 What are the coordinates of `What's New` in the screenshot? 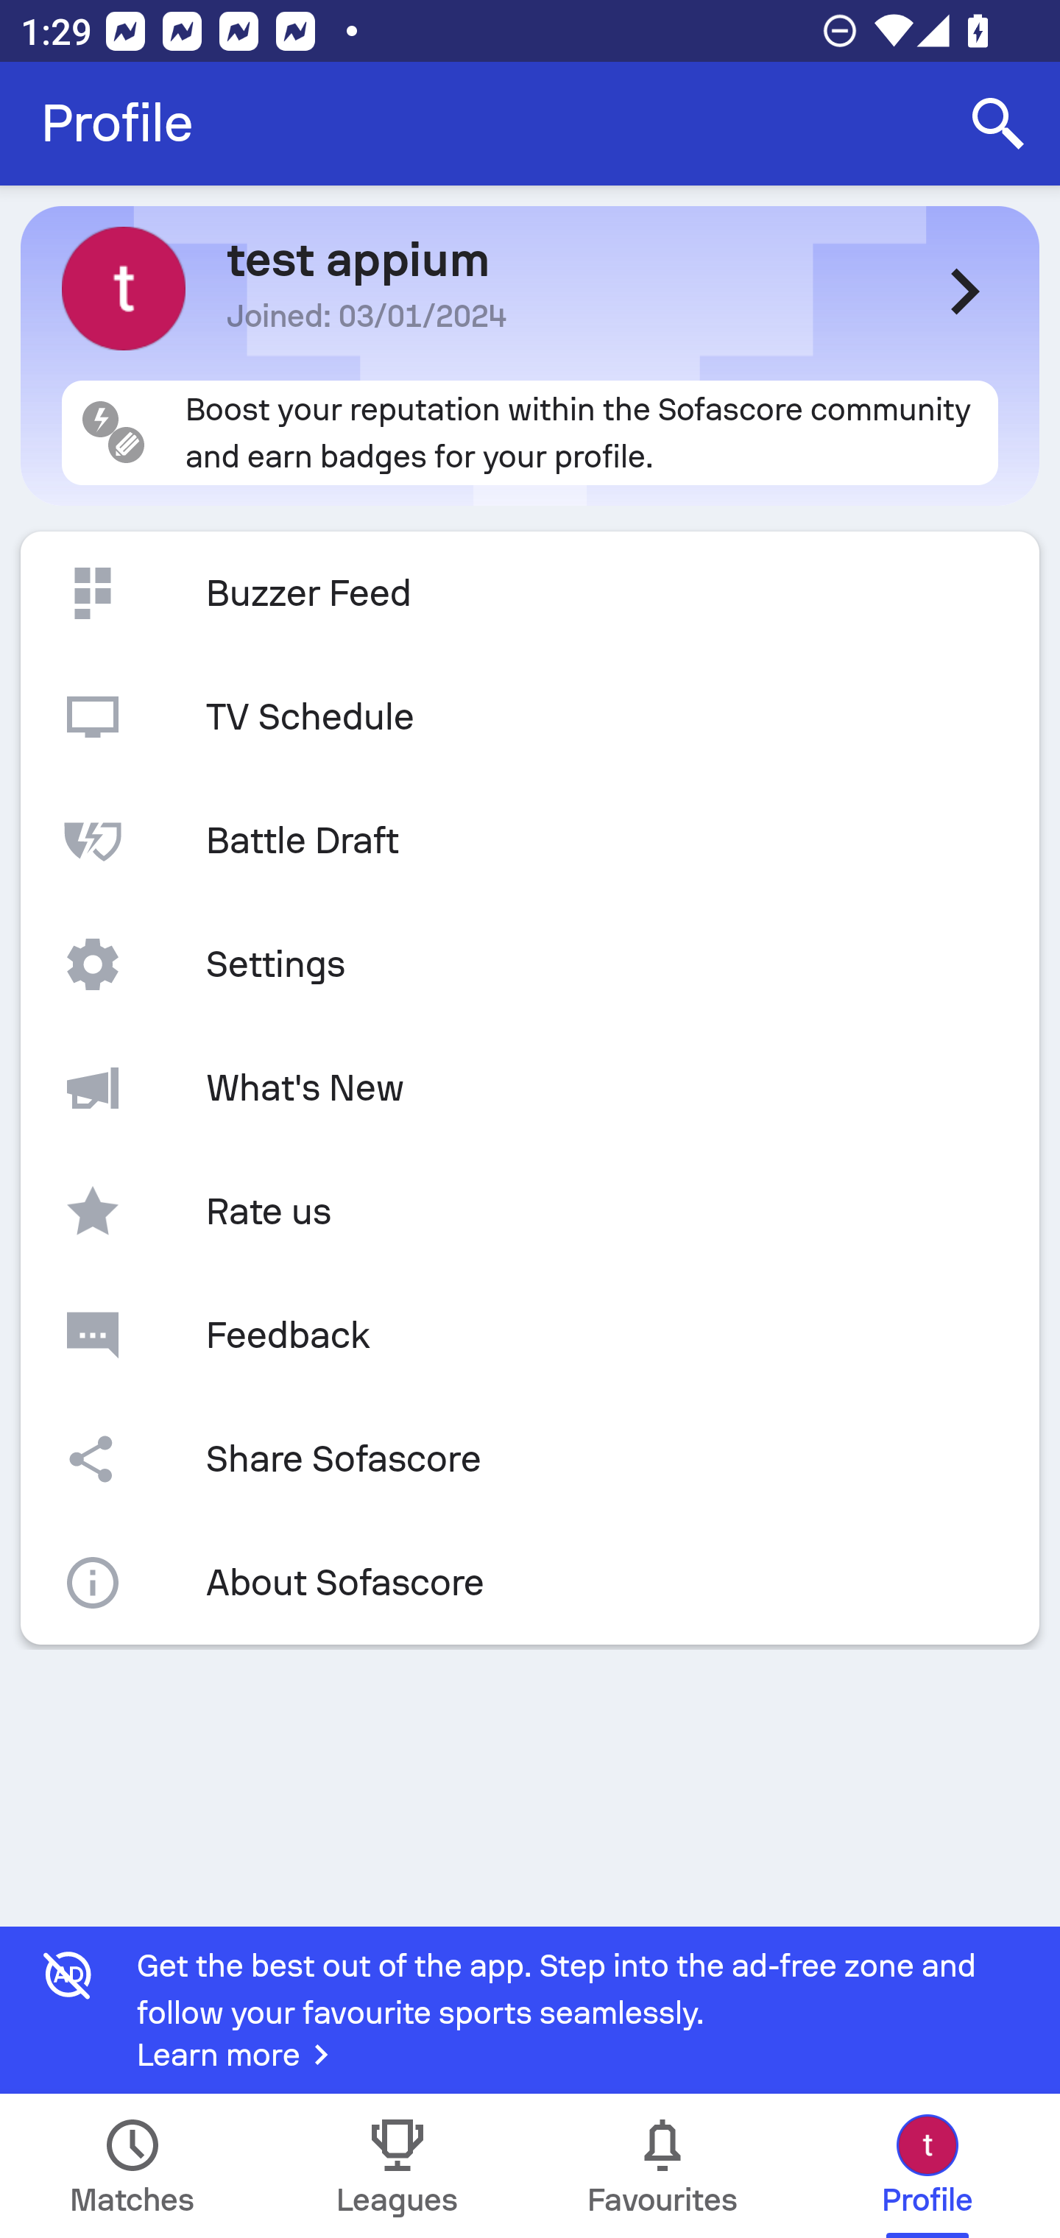 It's located at (530, 1088).